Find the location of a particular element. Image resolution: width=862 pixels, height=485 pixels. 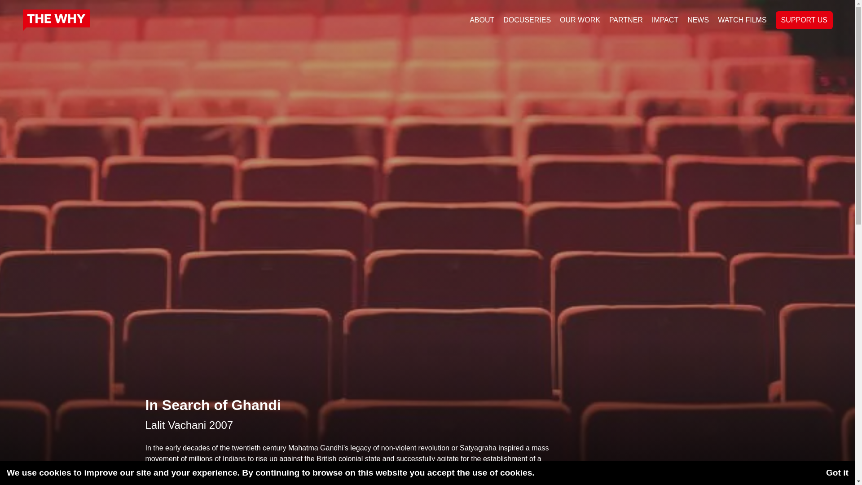

PARTNER is located at coordinates (626, 20).